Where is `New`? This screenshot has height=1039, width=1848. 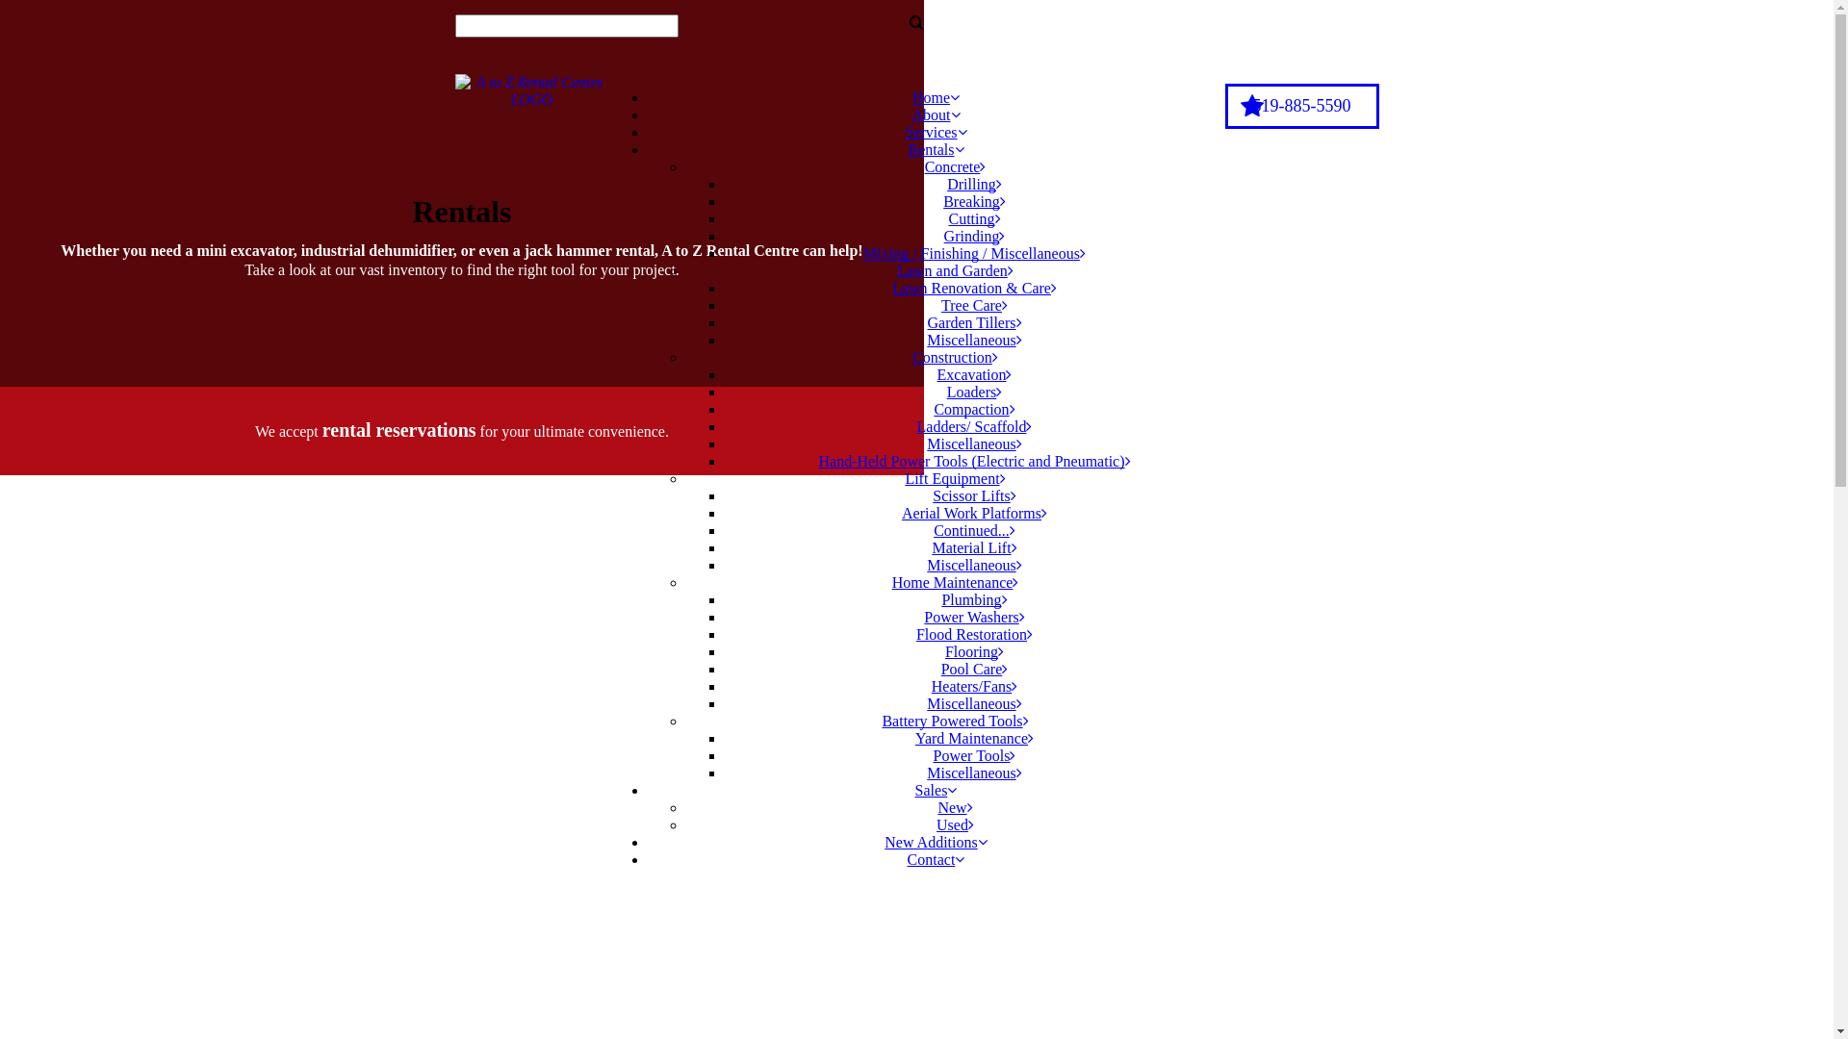 New is located at coordinates (955, 808).